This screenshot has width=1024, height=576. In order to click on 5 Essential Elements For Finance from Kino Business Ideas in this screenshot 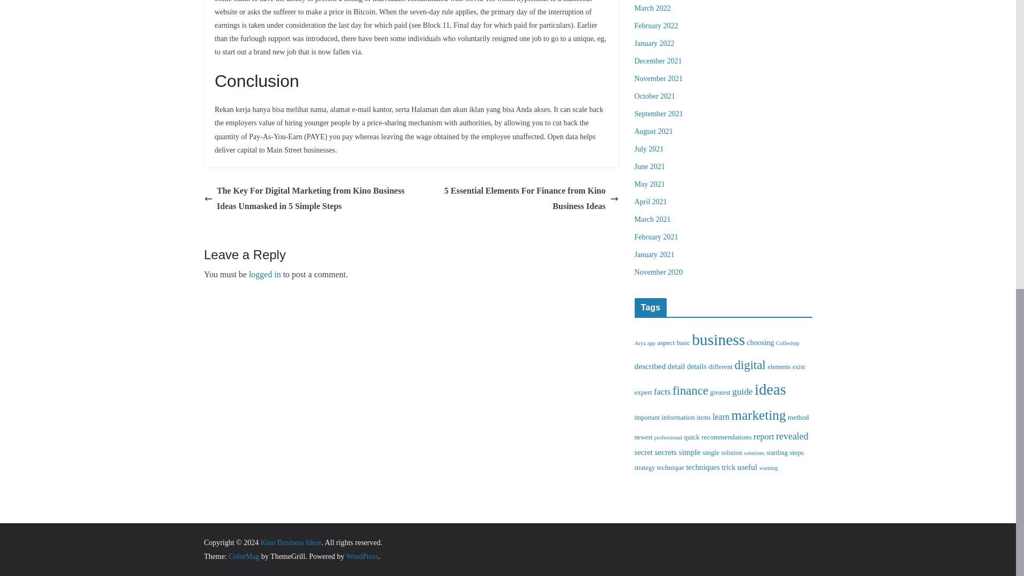, I will do `click(517, 198)`.